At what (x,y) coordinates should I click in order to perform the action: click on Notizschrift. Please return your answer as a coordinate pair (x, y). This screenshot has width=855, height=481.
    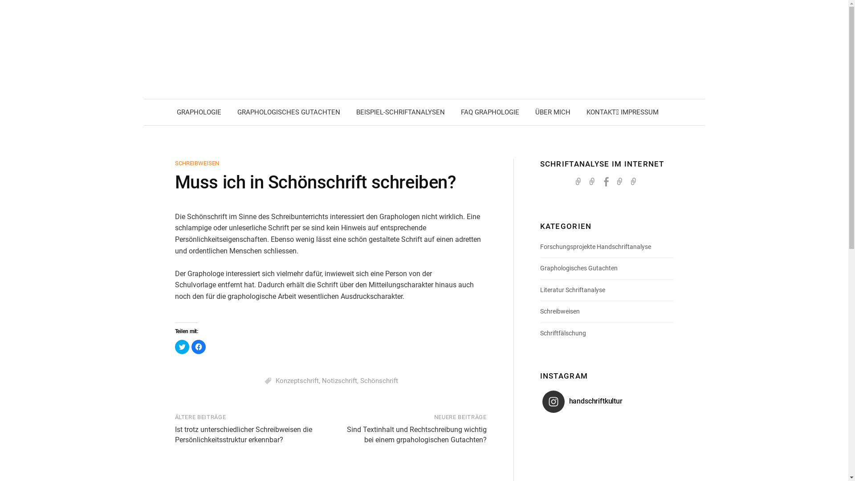
    Looking at the image, I should click on (339, 381).